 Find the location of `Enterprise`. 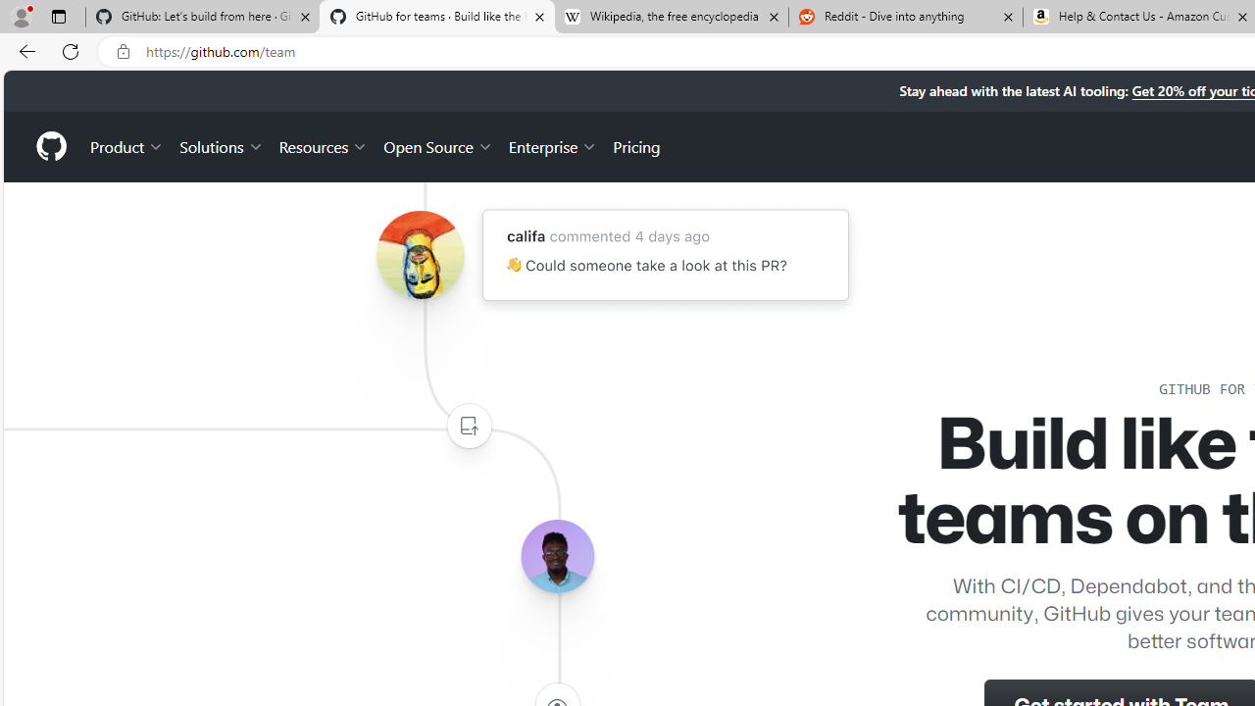

Enterprise is located at coordinates (553, 145).